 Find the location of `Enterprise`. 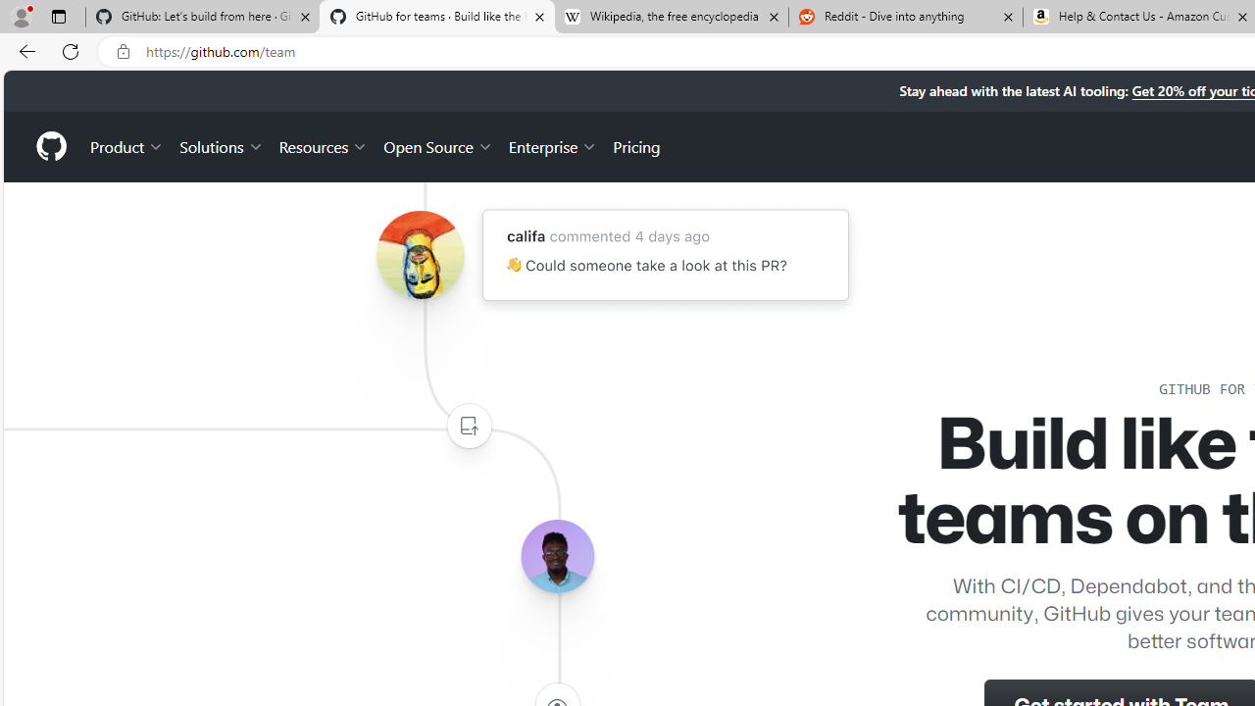

Enterprise is located at coordinates (553, 145).